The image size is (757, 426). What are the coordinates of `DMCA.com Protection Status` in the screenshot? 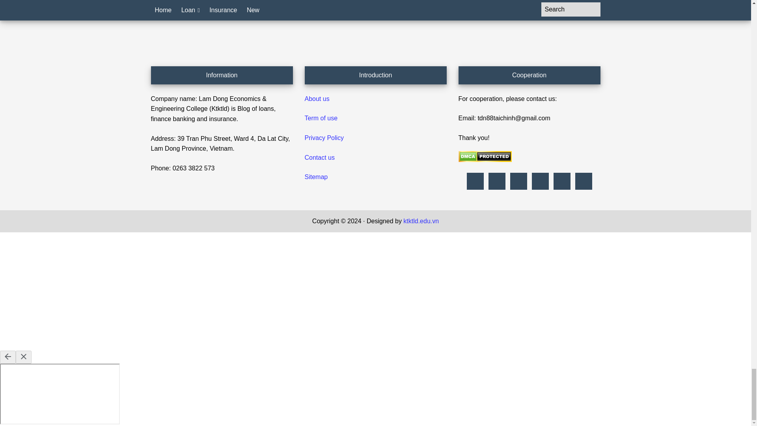 It's located at (485, 160).